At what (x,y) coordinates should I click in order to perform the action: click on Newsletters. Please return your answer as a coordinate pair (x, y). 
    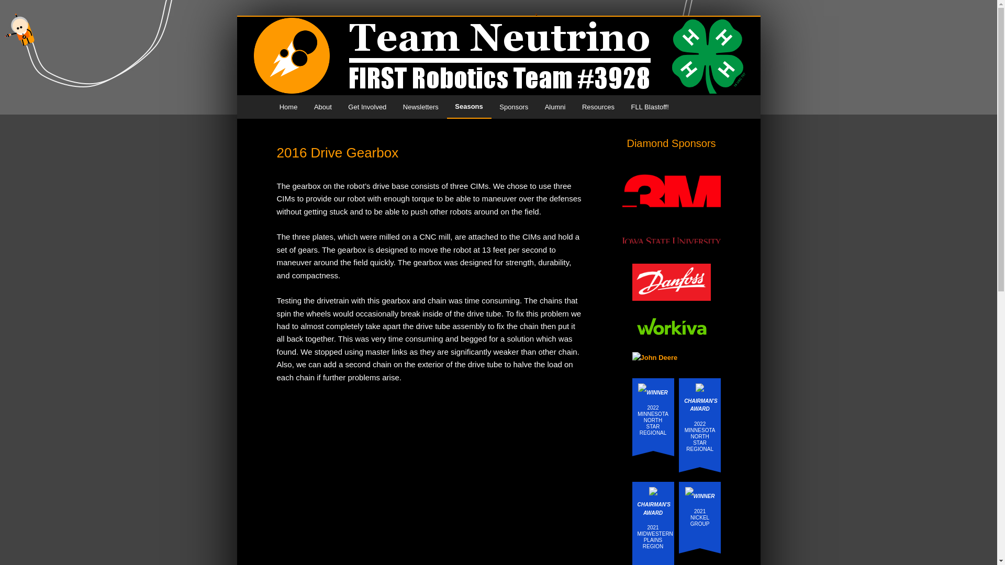
    Looking at the image, I should click on (420, 107).